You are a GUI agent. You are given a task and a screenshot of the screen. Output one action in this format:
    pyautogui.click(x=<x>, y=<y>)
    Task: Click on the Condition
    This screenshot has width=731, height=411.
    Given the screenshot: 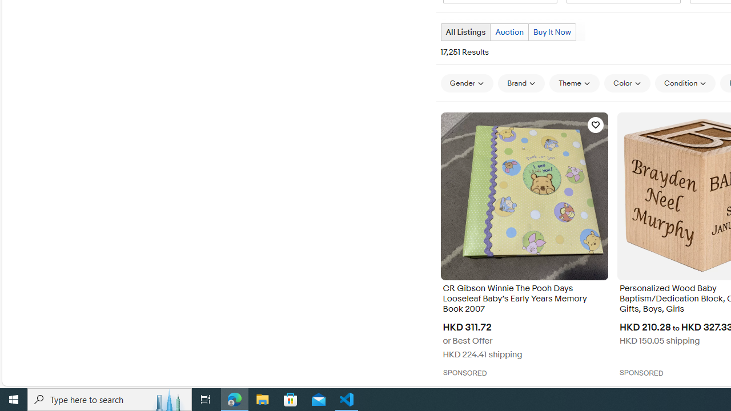 What is the action you would take?
    pyautogui.click(x=685, y=83)
    